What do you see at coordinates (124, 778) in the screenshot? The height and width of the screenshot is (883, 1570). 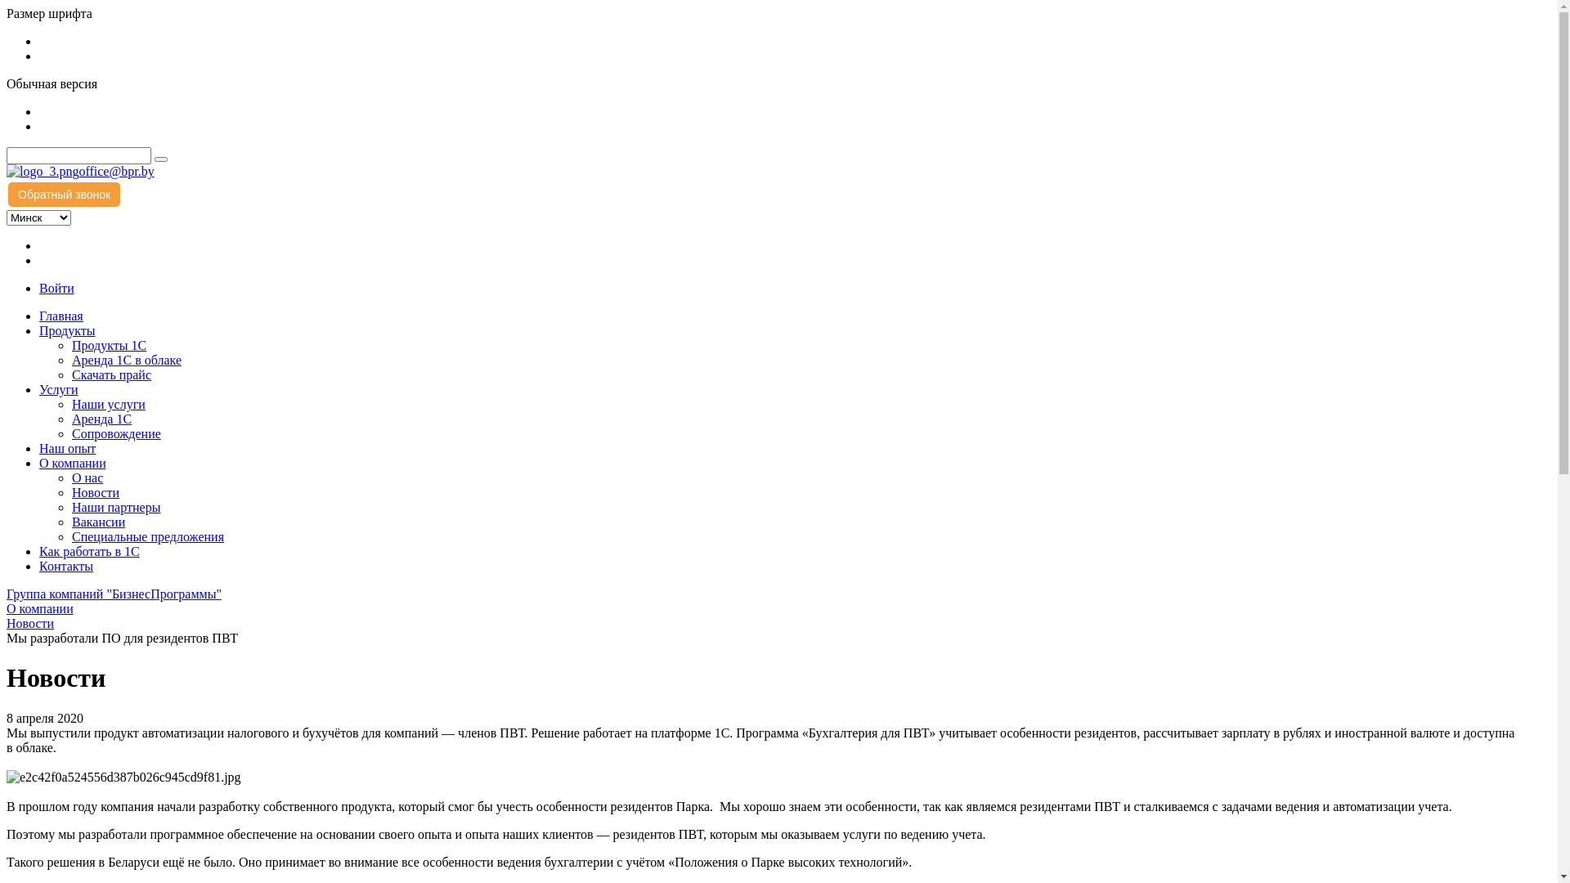 I see `e2c42f0a524556d387b026c945cd9f81.jpg` at bounding box center [124, 778].